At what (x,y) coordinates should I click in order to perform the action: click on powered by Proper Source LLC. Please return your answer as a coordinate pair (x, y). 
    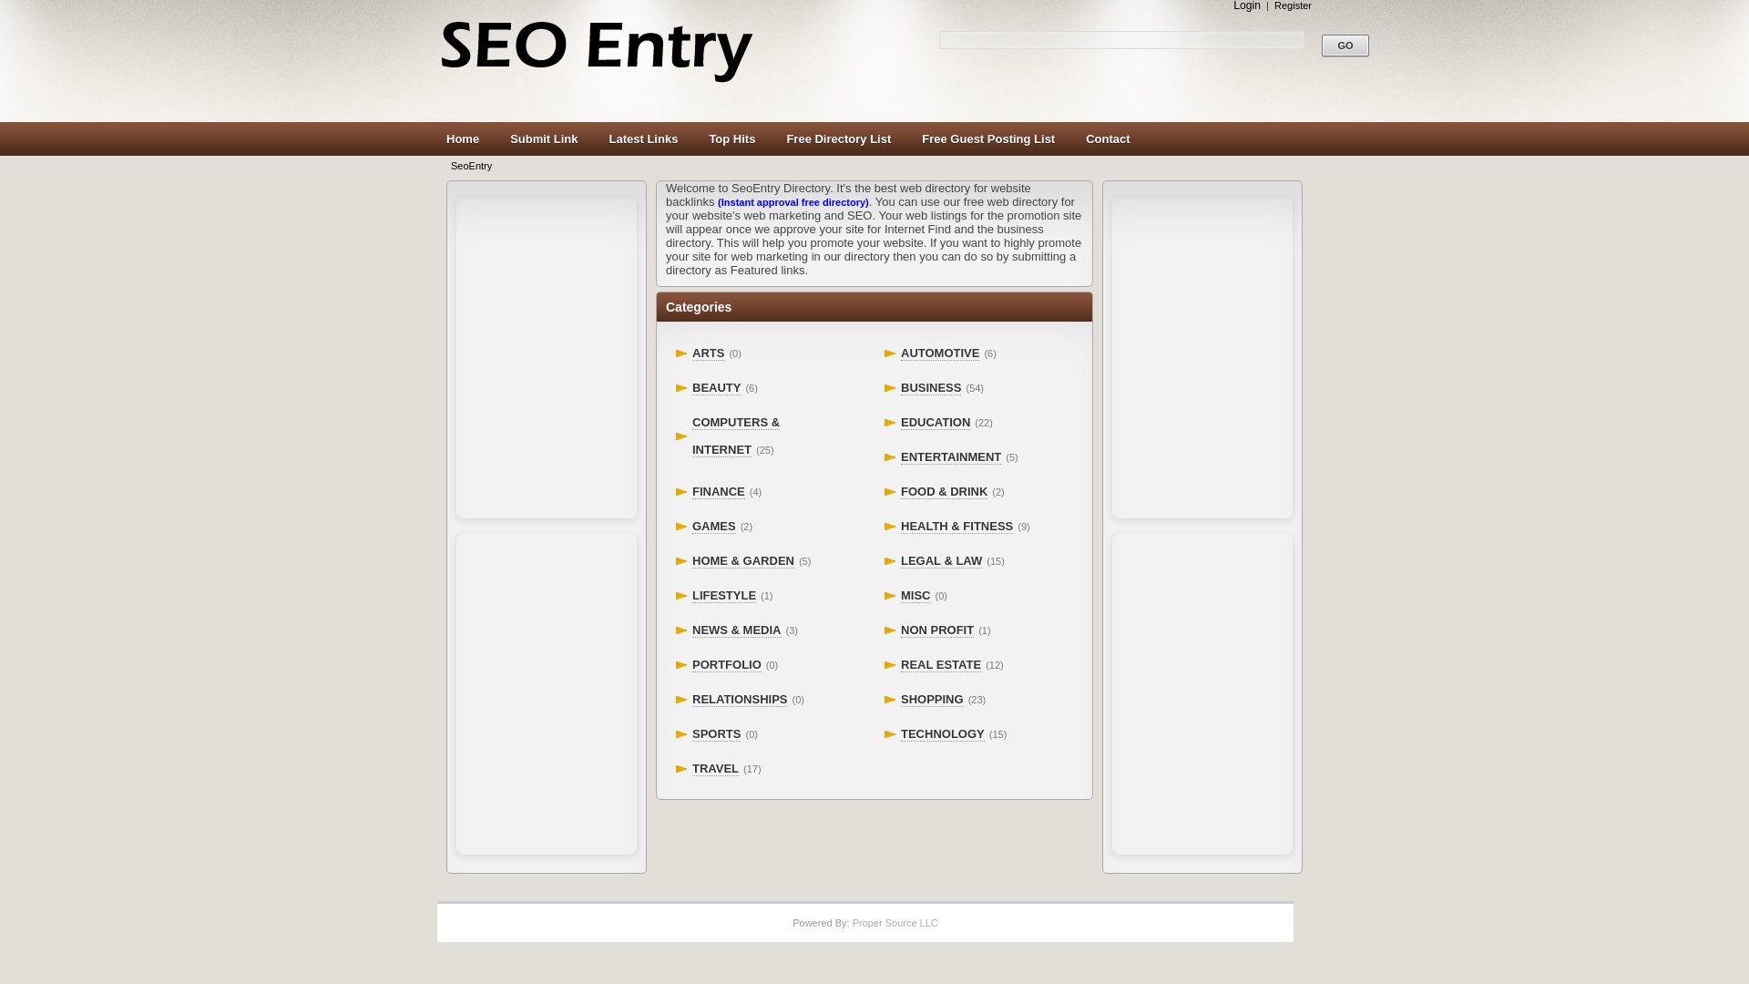
    Looking at the image, I should click on (895, 922).